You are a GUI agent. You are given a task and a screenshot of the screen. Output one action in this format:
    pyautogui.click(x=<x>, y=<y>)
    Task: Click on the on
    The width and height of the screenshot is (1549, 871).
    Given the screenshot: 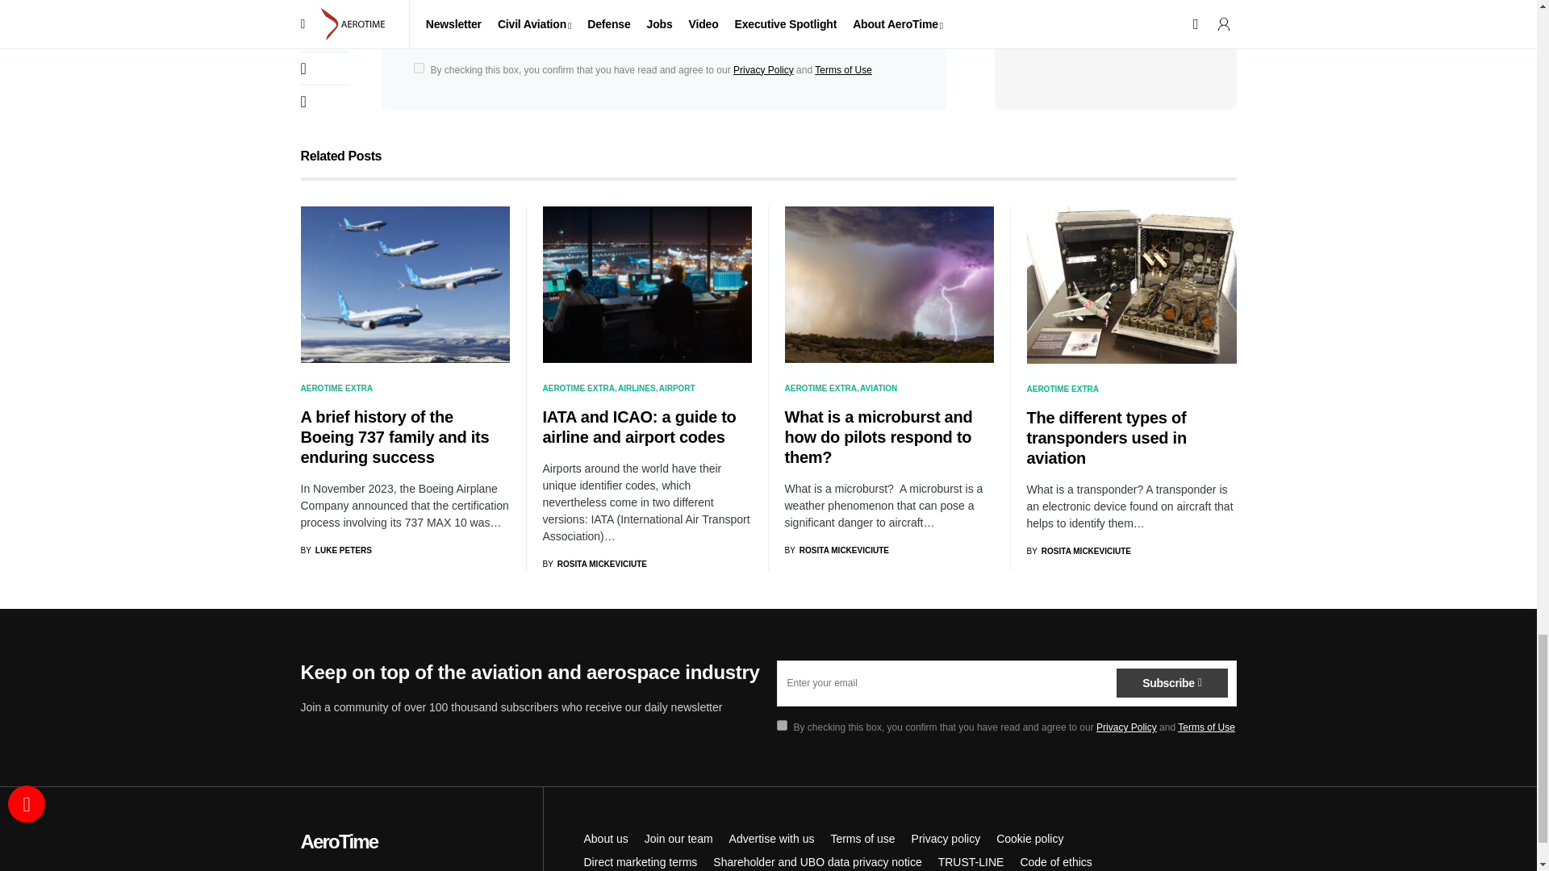 What is the action you would take?
    pyautogui.click(x=781, y=726)
    